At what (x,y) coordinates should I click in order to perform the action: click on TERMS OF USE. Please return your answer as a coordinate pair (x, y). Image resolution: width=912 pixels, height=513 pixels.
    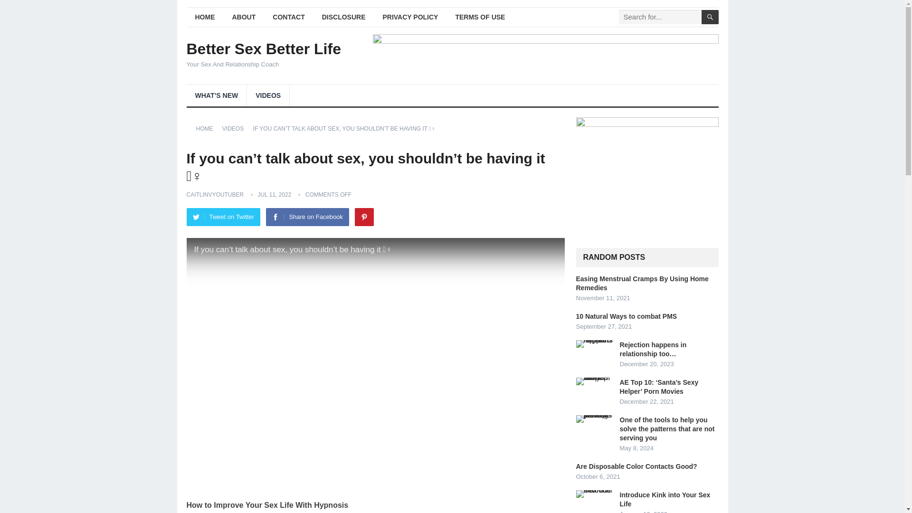
    Looking at the image, I should click on (480, 17).